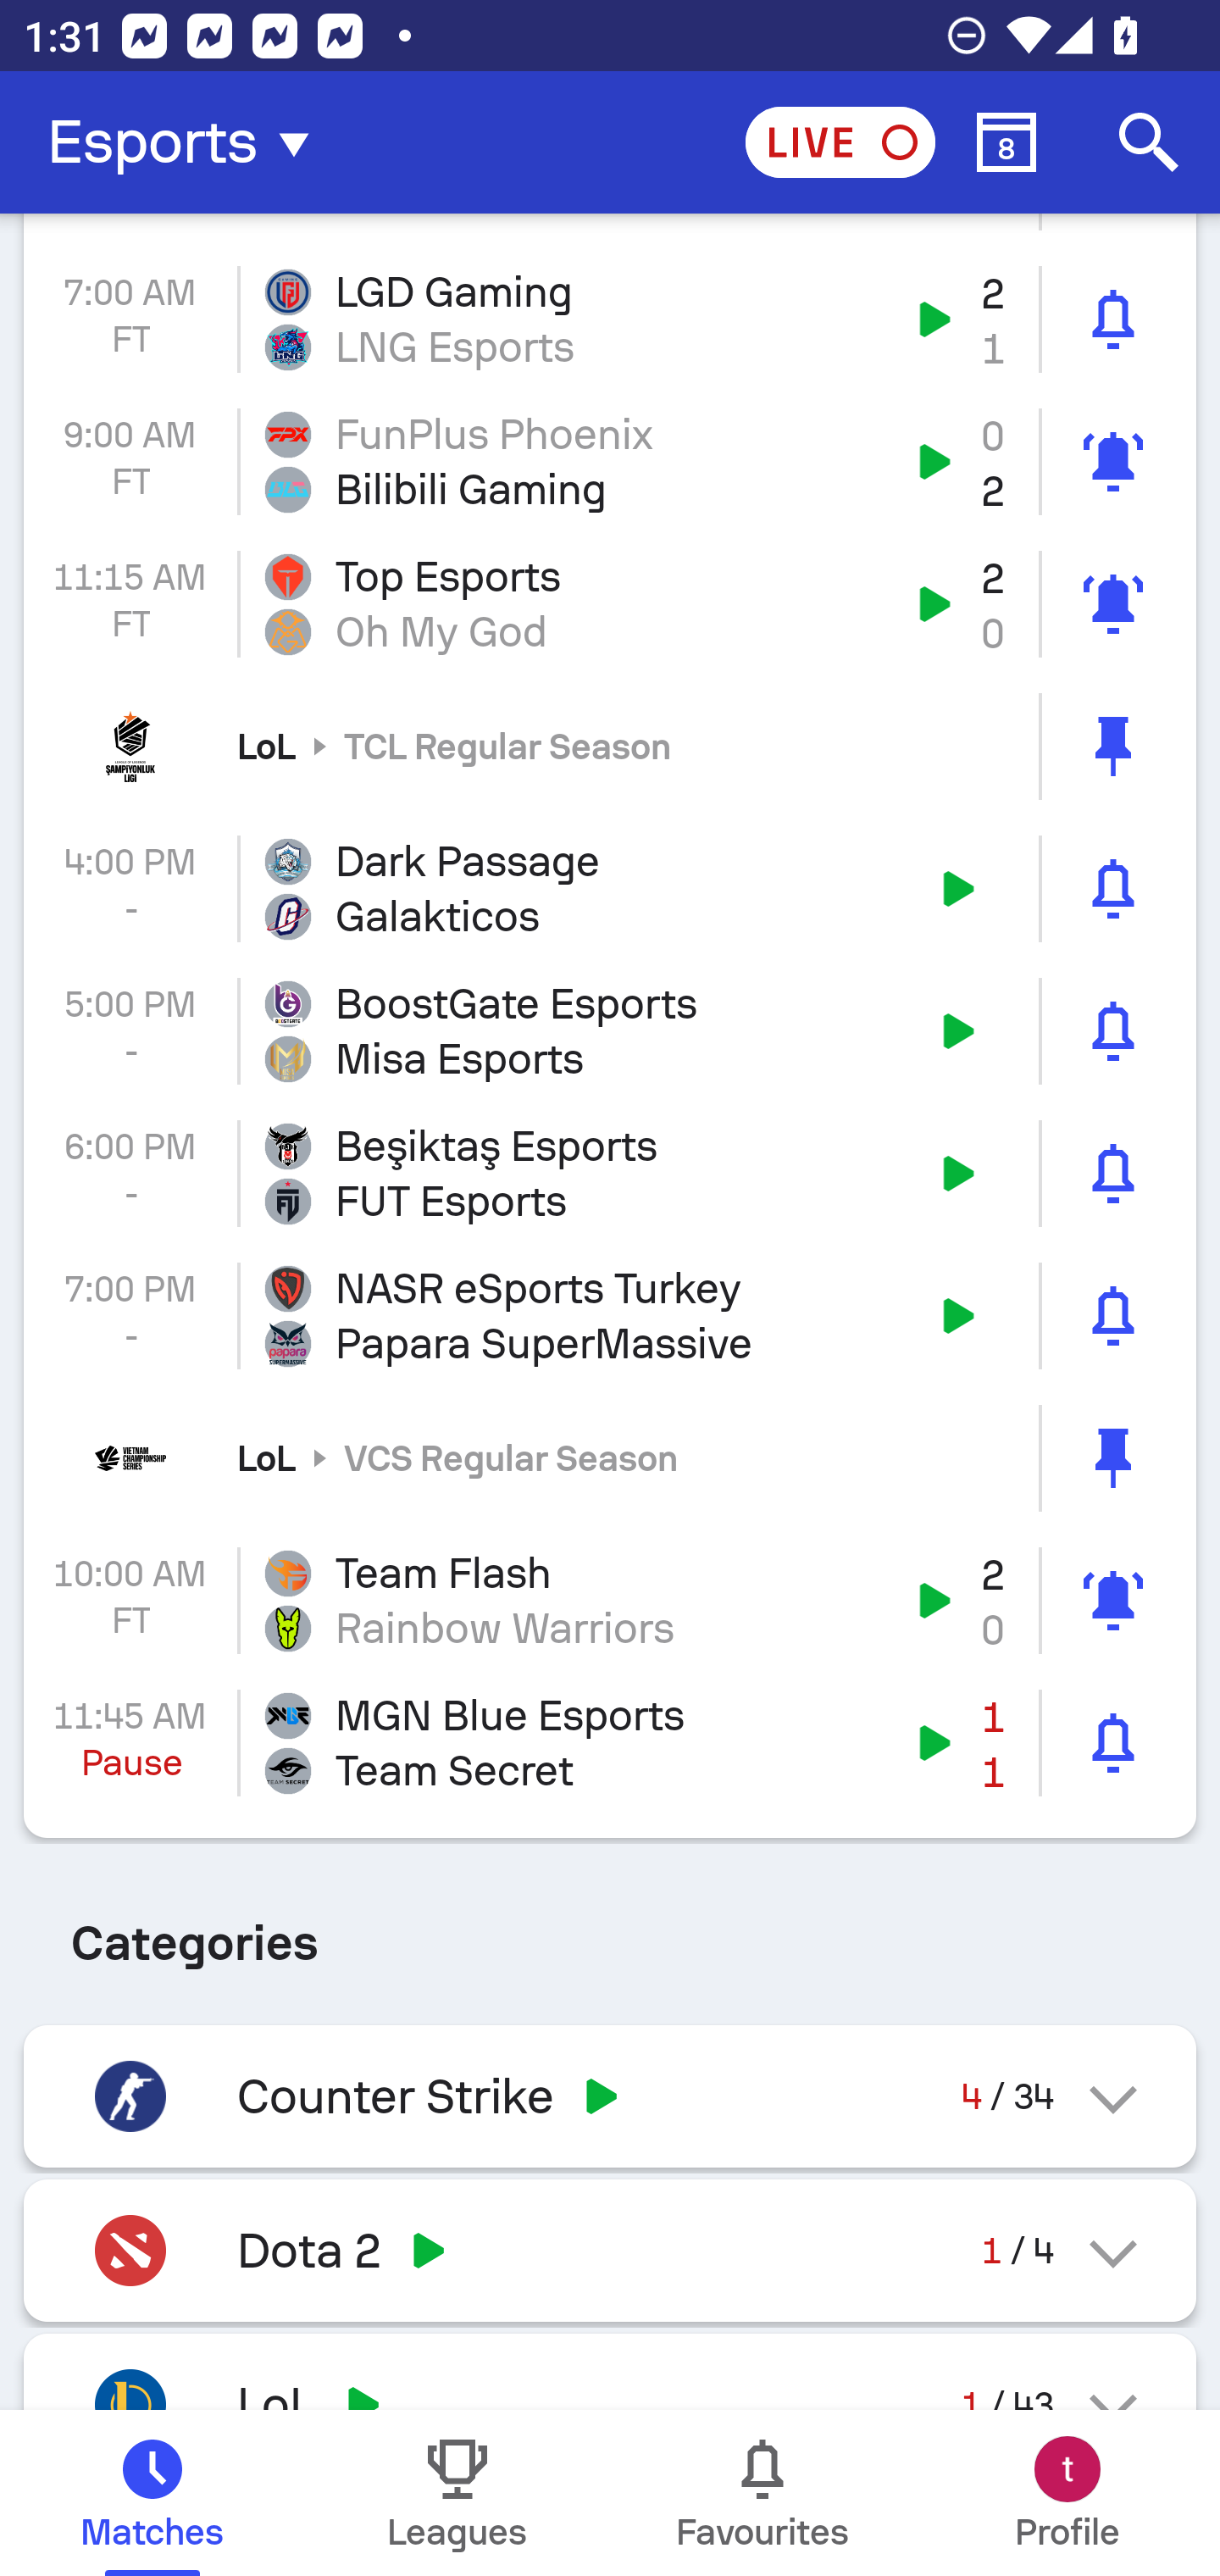 The width and height of the screenshot is (1220, 2576). What do you see at coordinates (610, 463) in the screenshot?
I see `9:00 AM FT FunPlus Phoenix Bilibili Gaming 0 2` at bounding box center [610, 463].